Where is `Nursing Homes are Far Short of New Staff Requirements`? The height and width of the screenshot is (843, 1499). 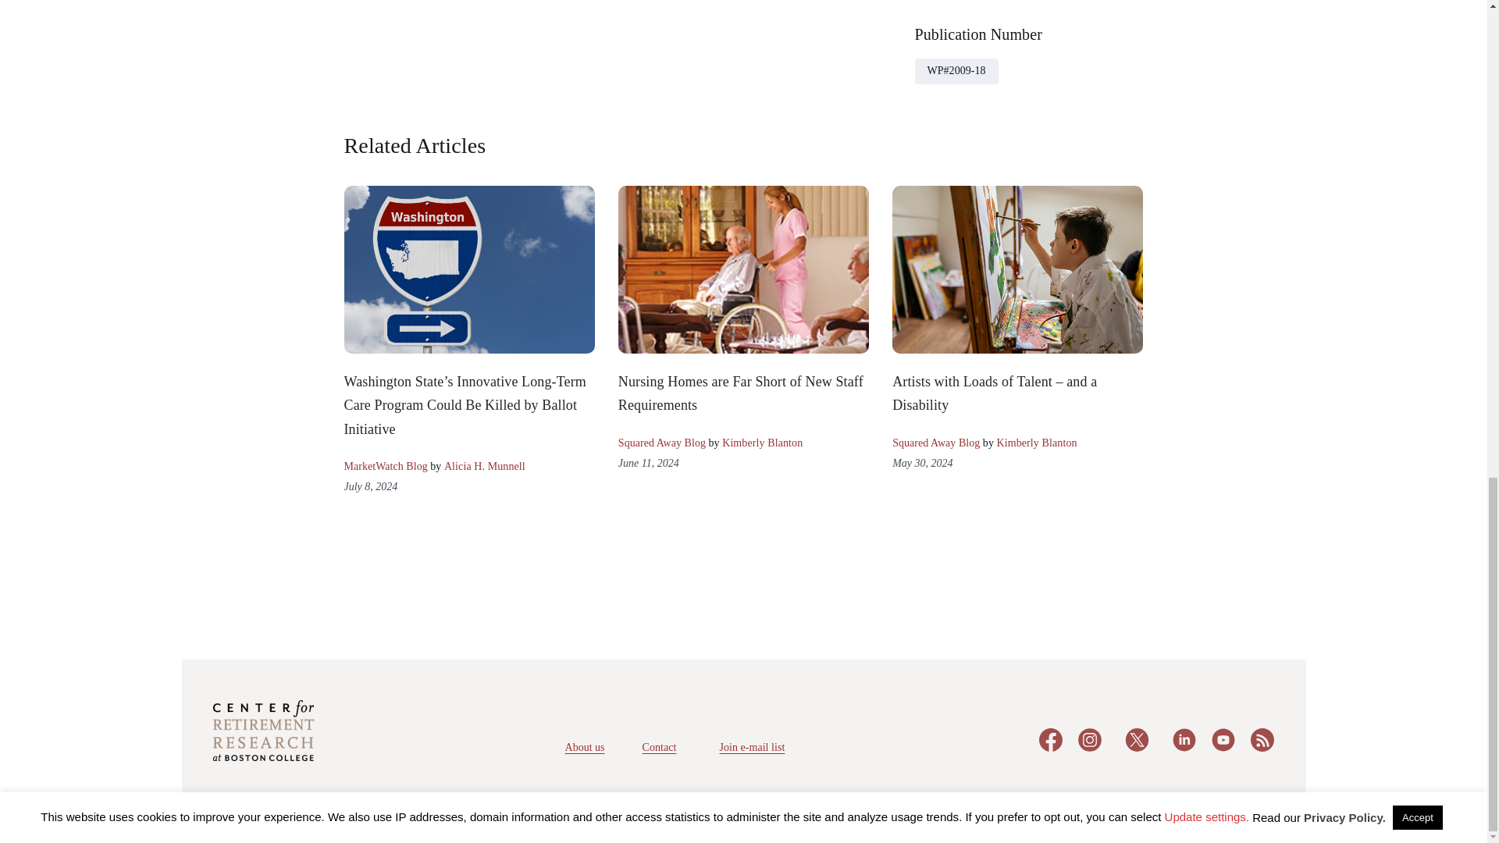 Nursing Homes are Far Short of New Staff Requirements is located at coordinates (740, 393).